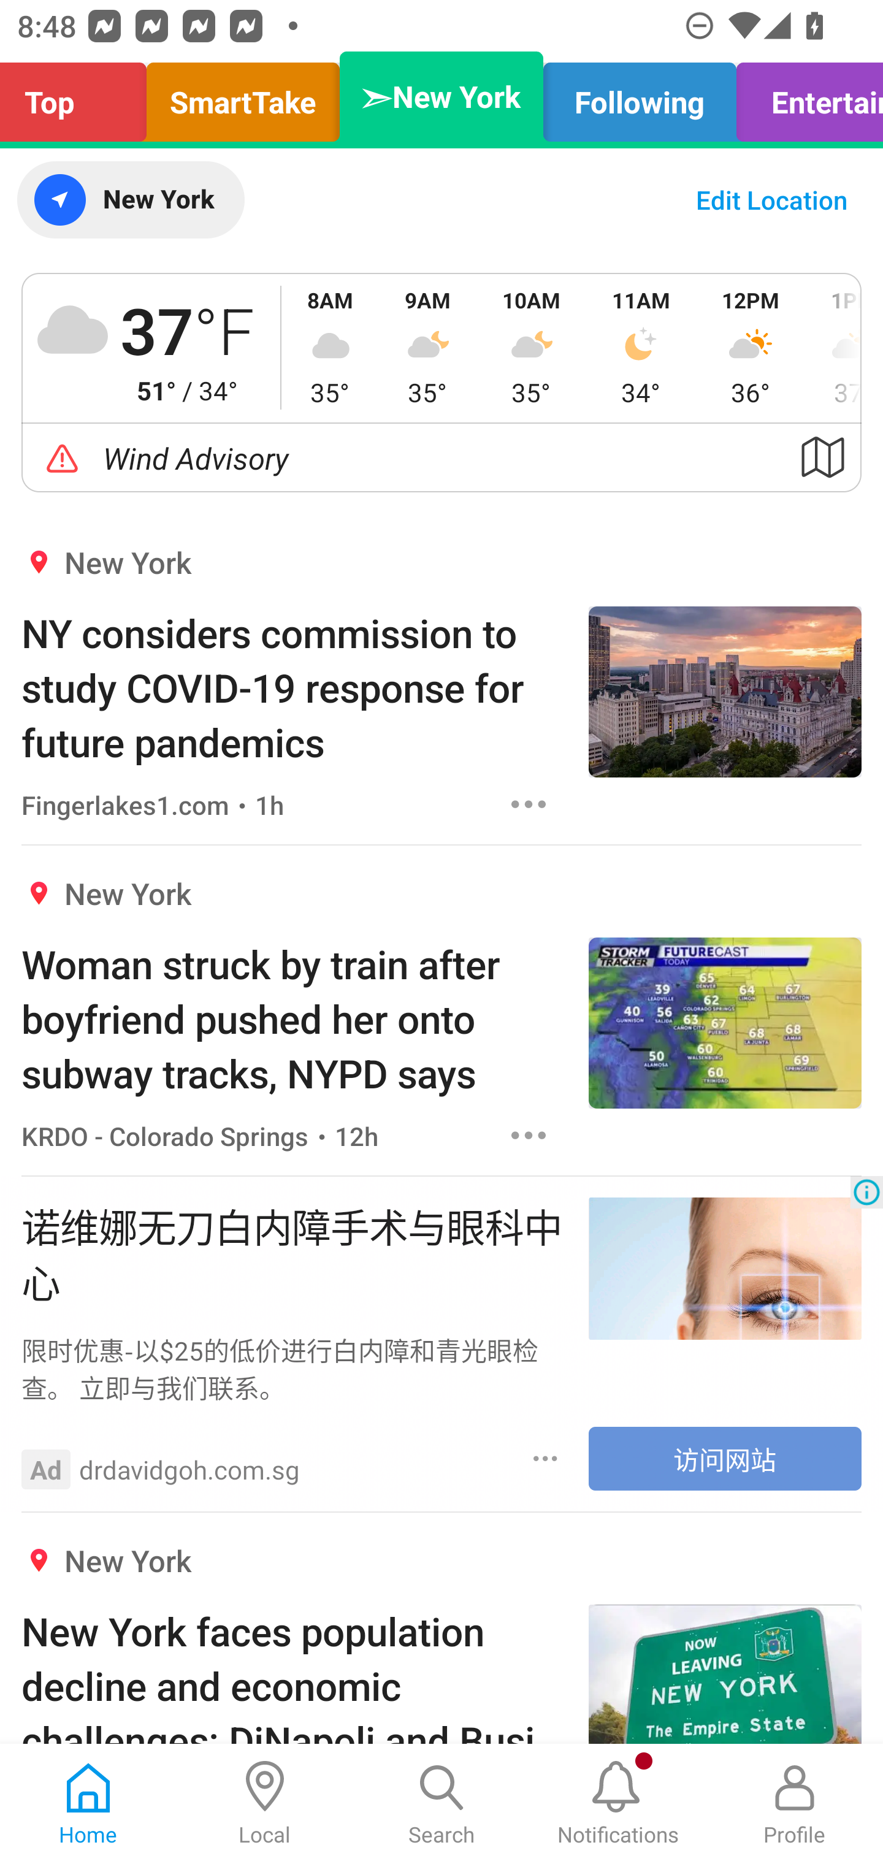 Image resolution: width=883 pixels, height=1864 pixels. I want to click on Top, so click(80, 97).